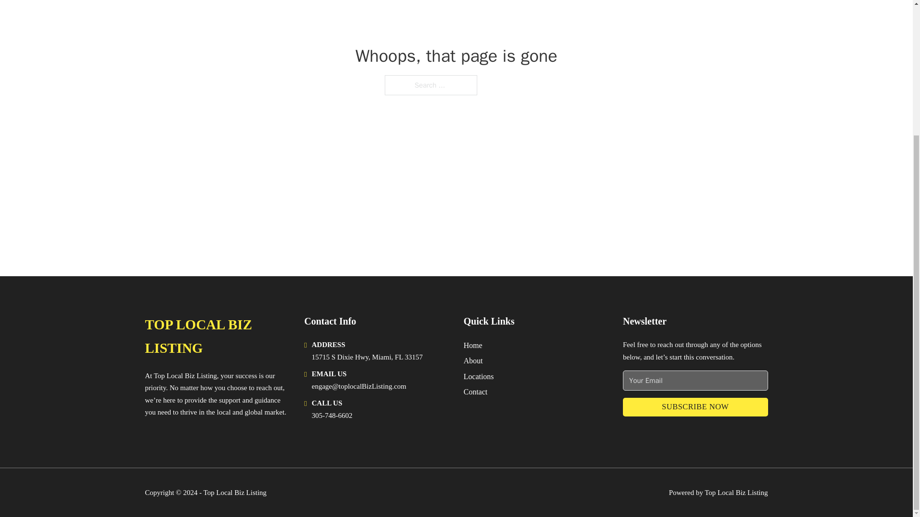 This screenshot has height=517, width=920. What do you see at coordinates (217, 337) in the screenshot?
I see `TOP LOCAL BIZ LISTING` at bounding box center [217, 337].